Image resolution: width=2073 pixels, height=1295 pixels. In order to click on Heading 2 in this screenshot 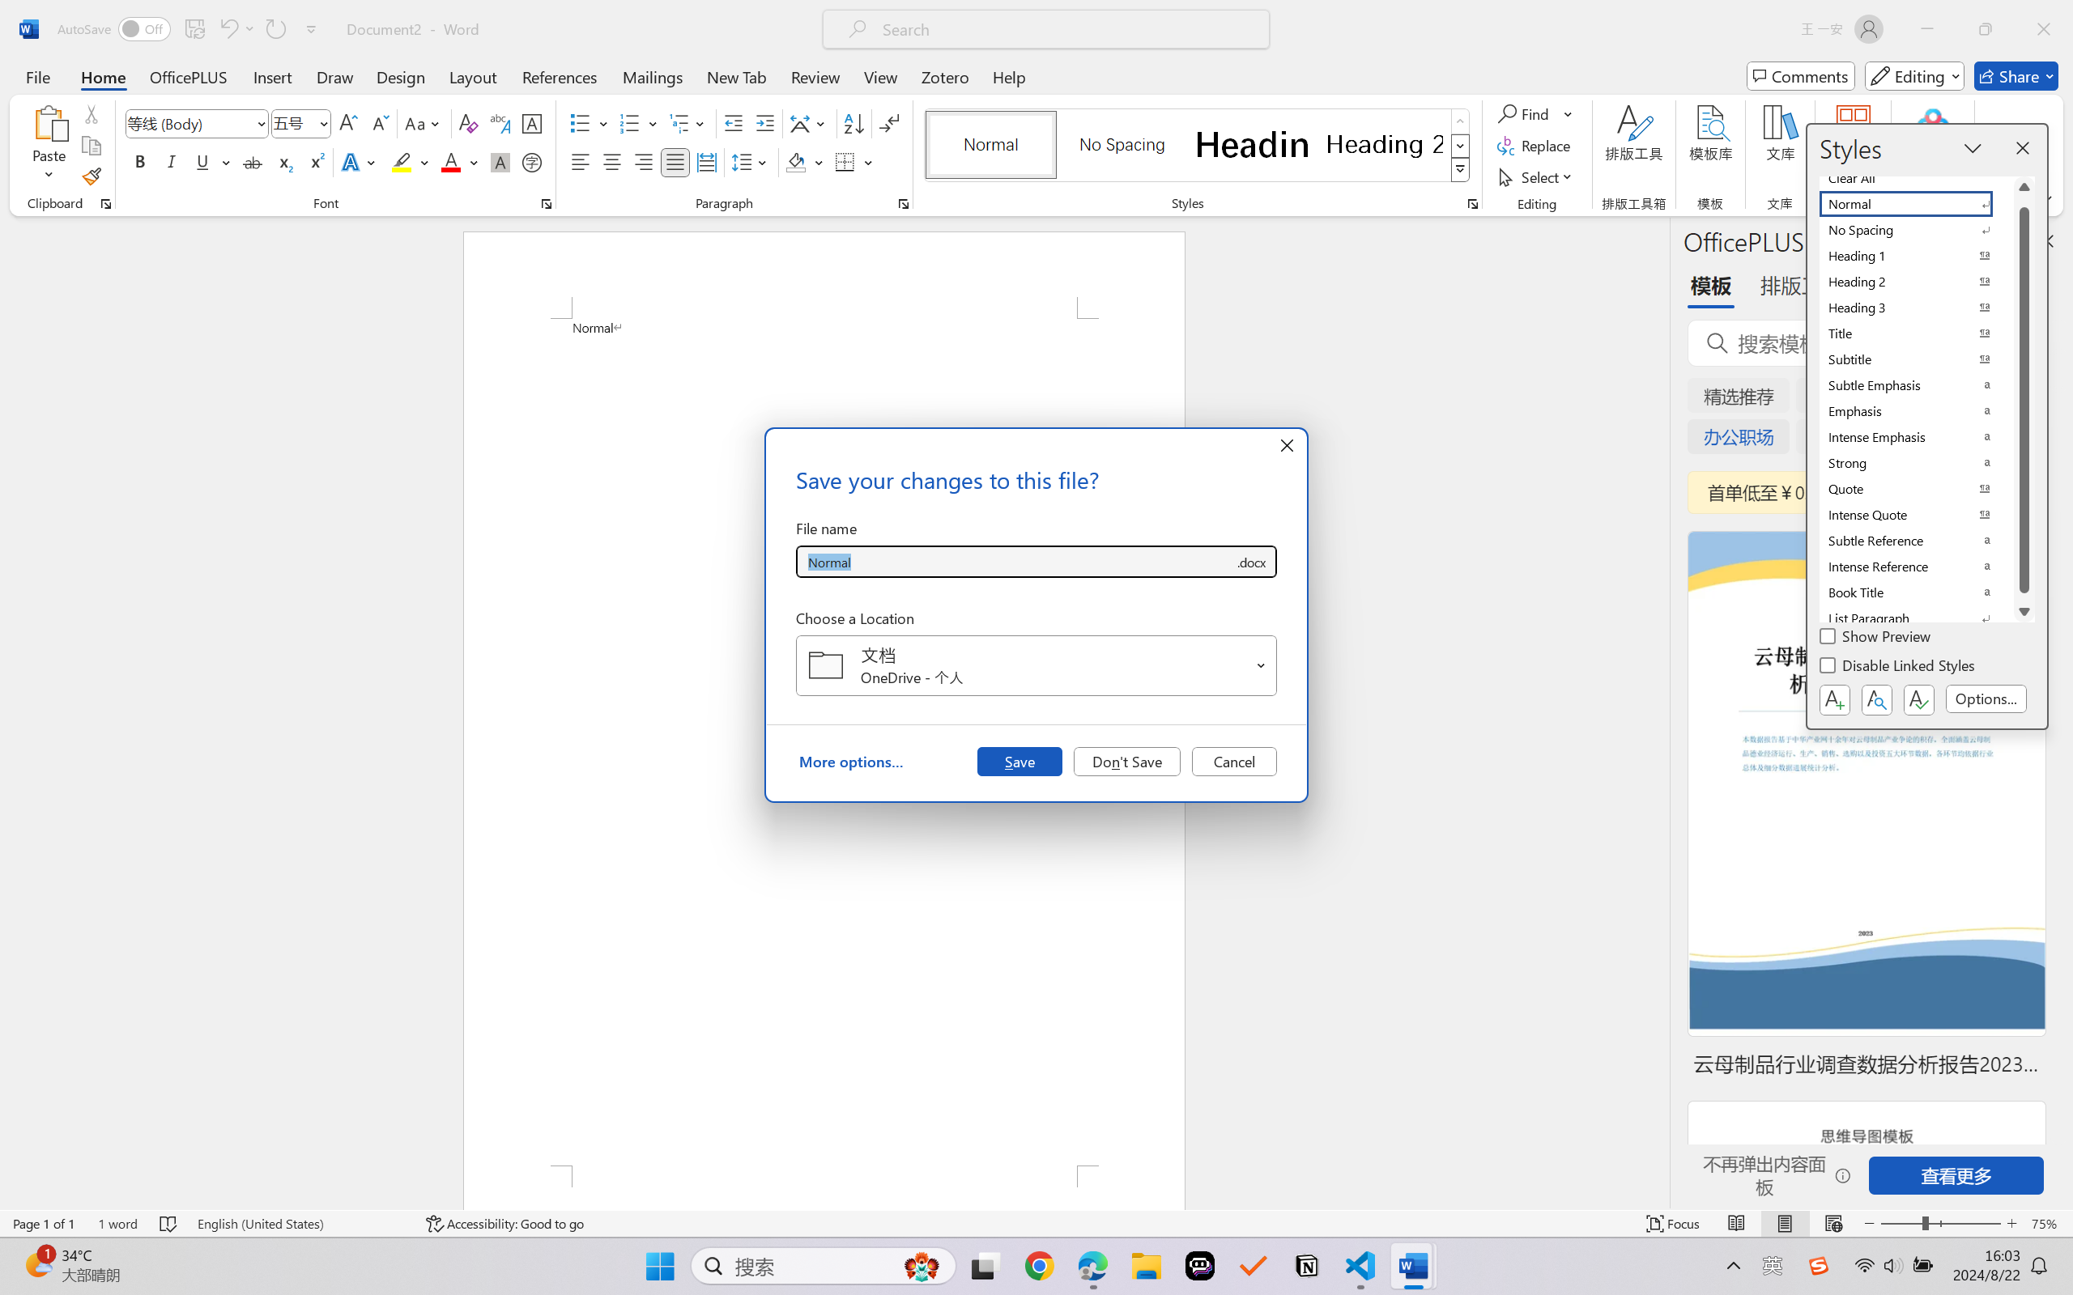, I will do `click(1385, 144)`.